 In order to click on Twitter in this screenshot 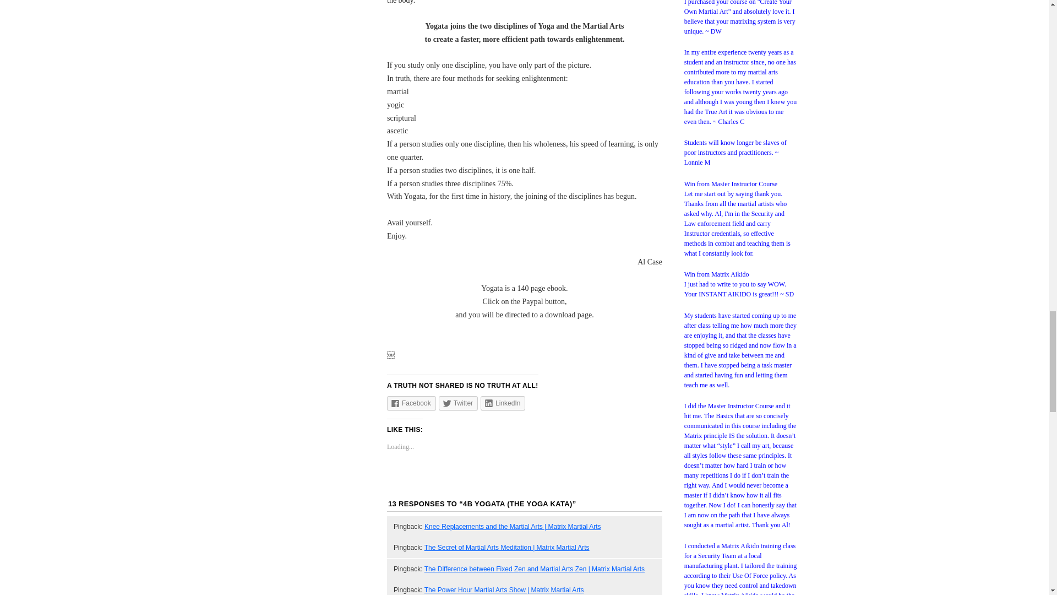, I will do `click(458, 403)`.